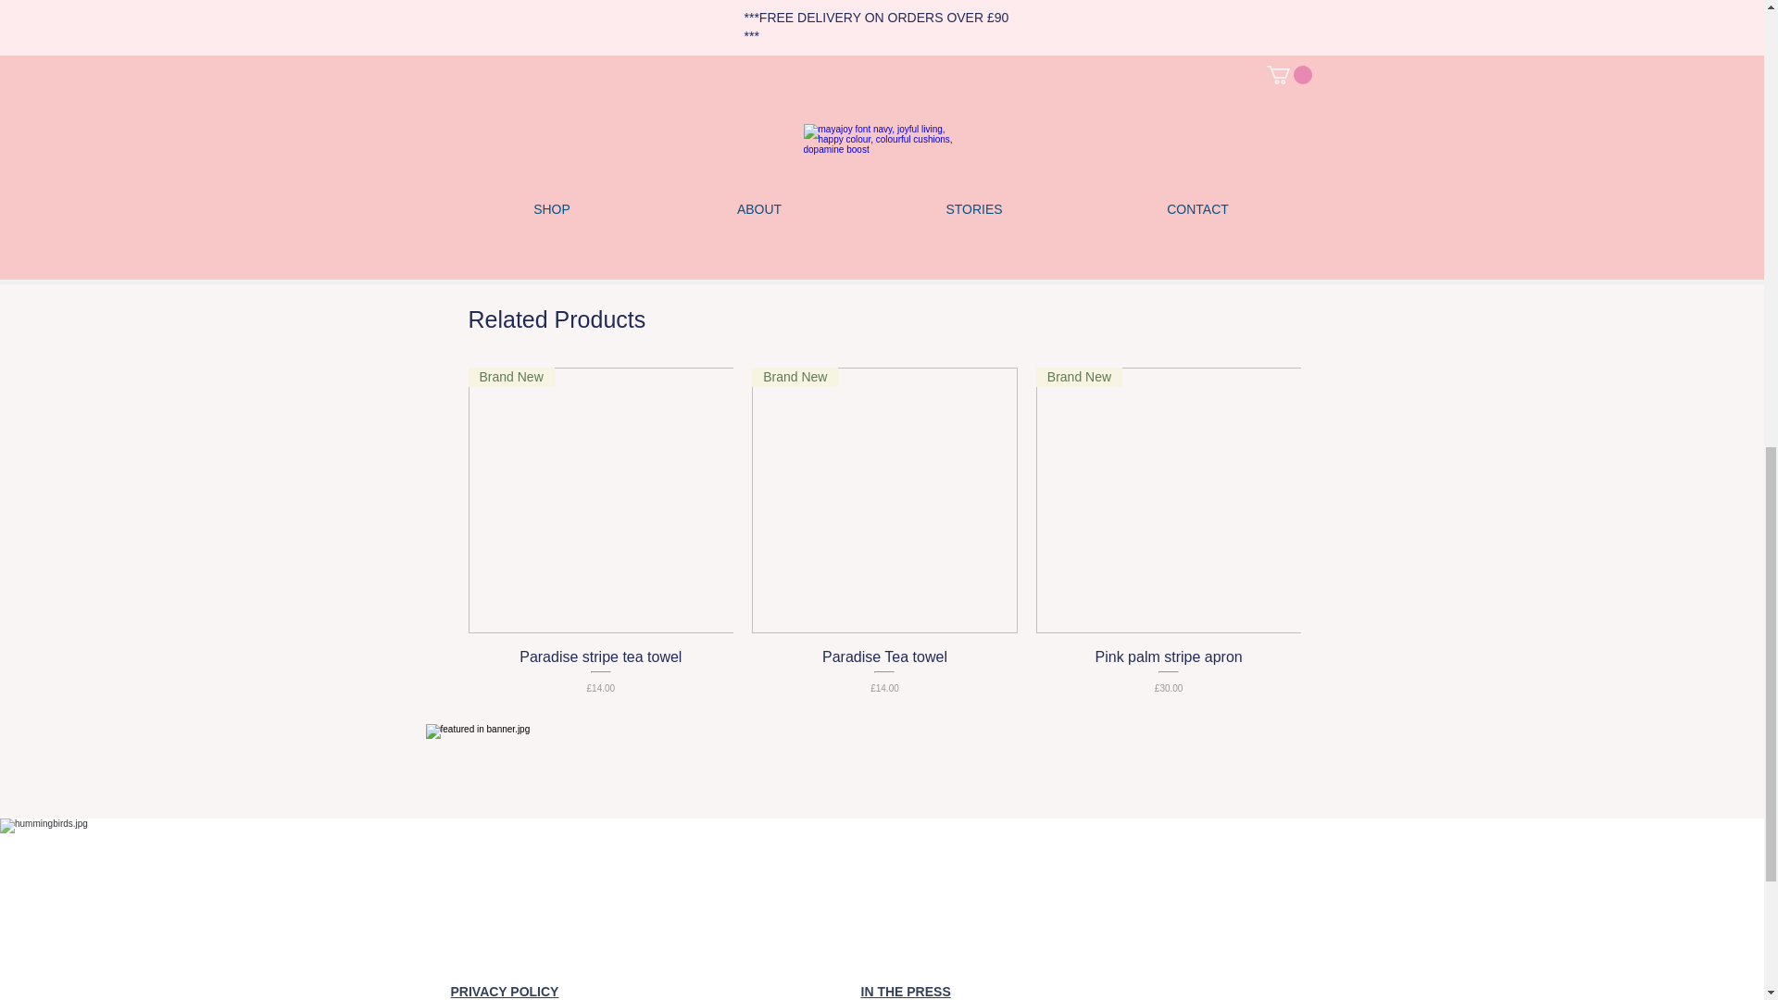  Describe the element at coordinates (601, 500) in the screenshot. I see `Brand New` at that location.